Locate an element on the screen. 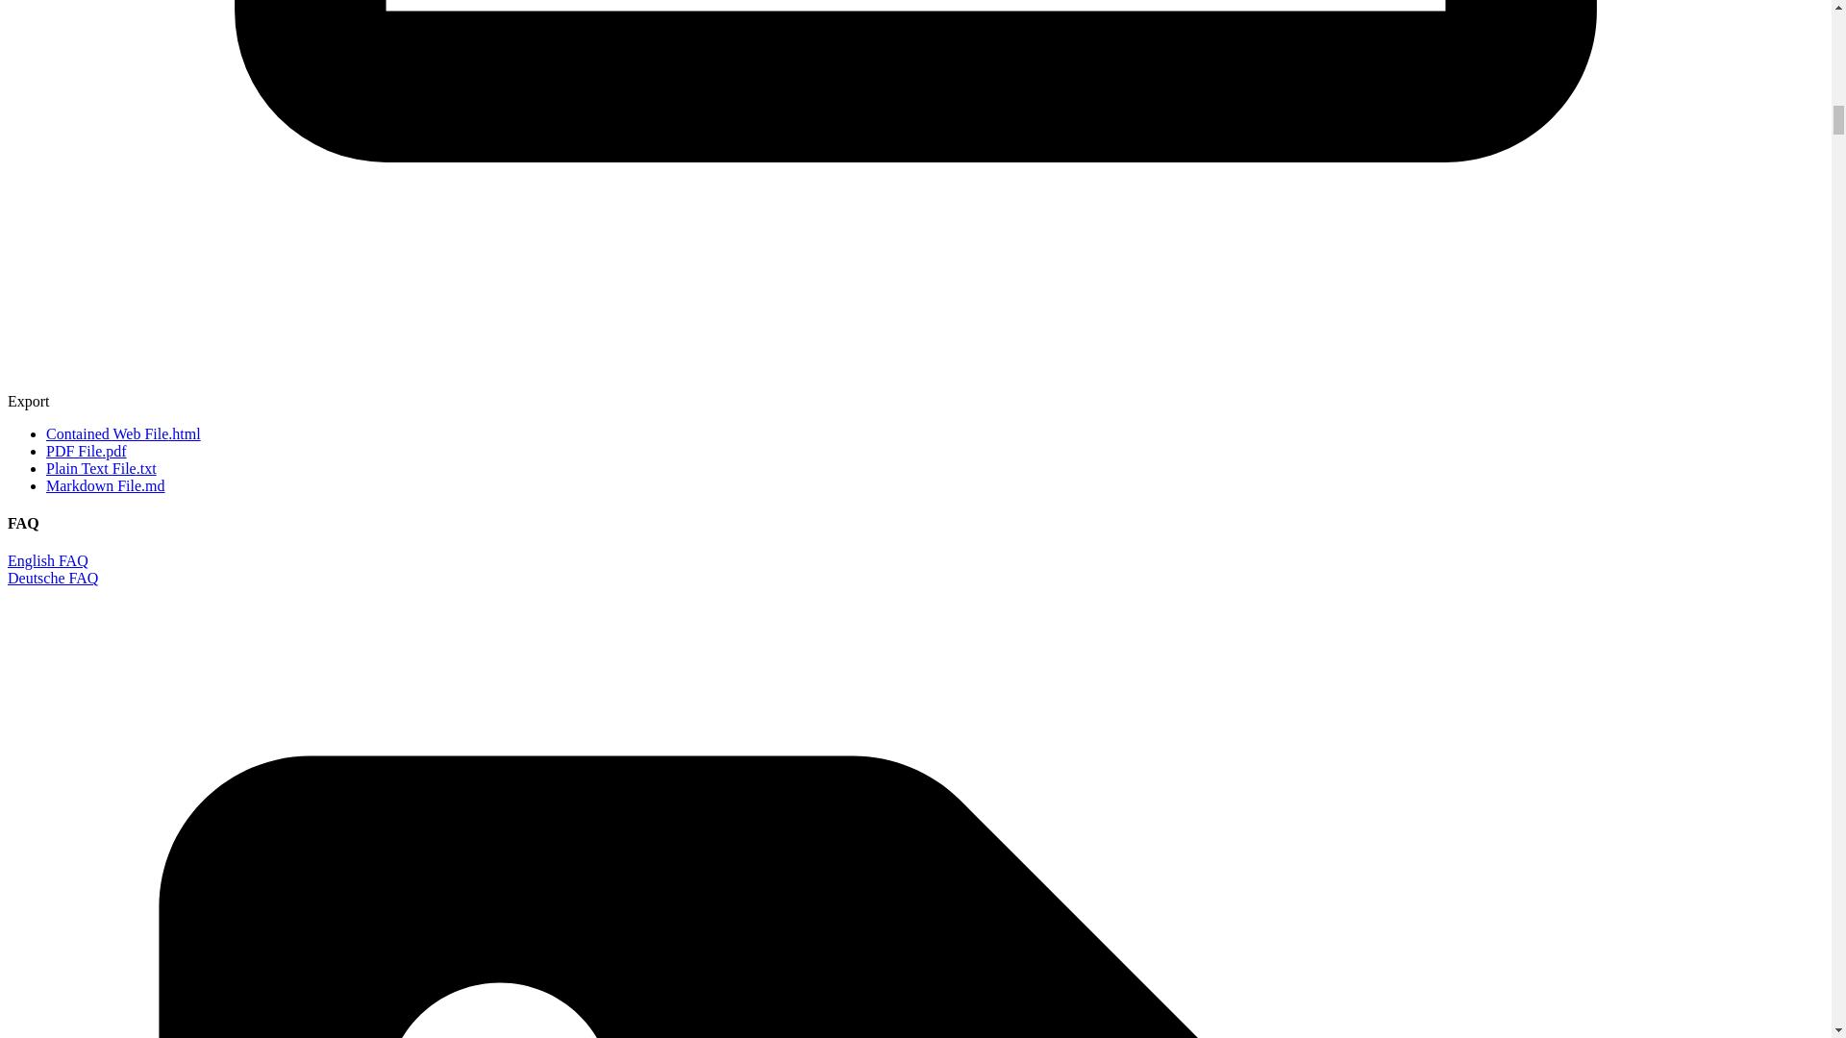 The height and width of the screenshot is (1038, 1846). English FAQ is located at coordinates (48, 559).